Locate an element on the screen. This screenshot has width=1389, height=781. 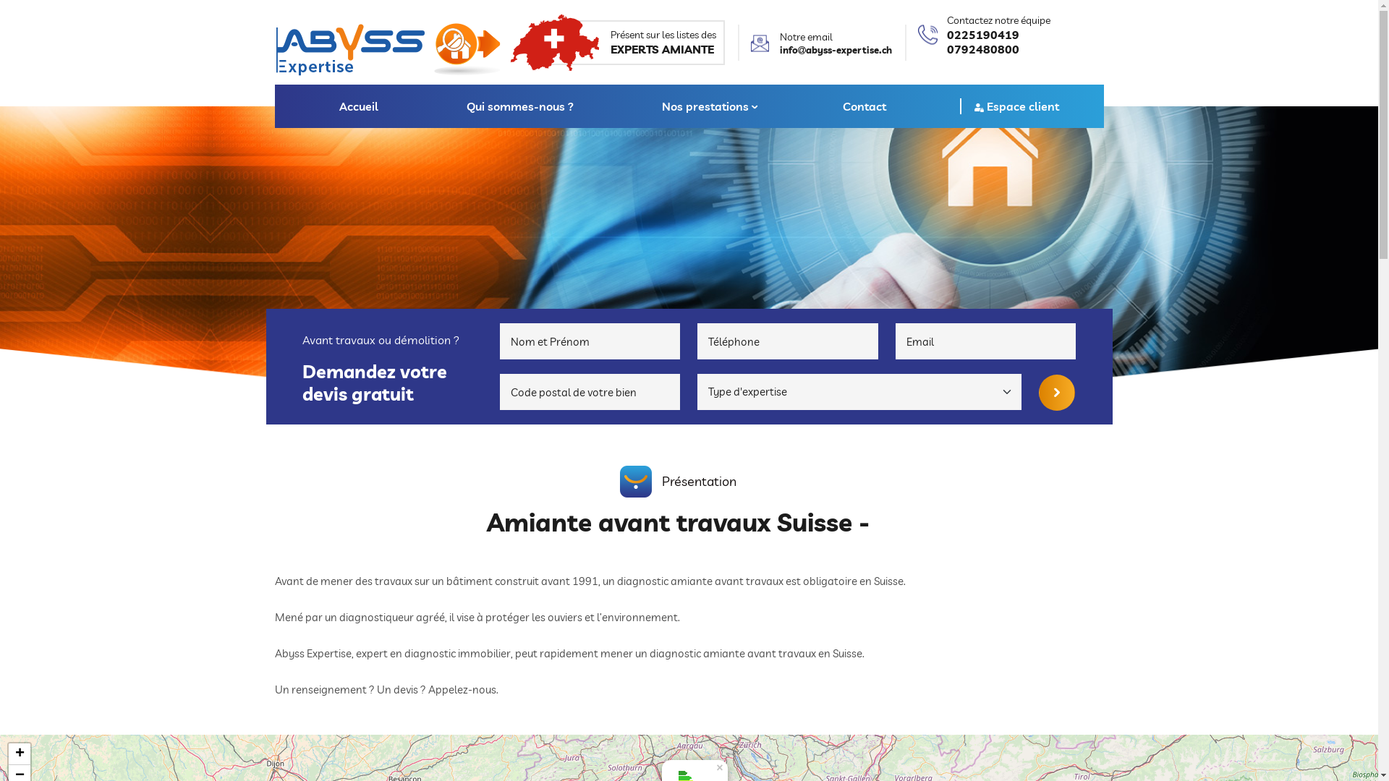
Send is located at coordinates (1057, 393).